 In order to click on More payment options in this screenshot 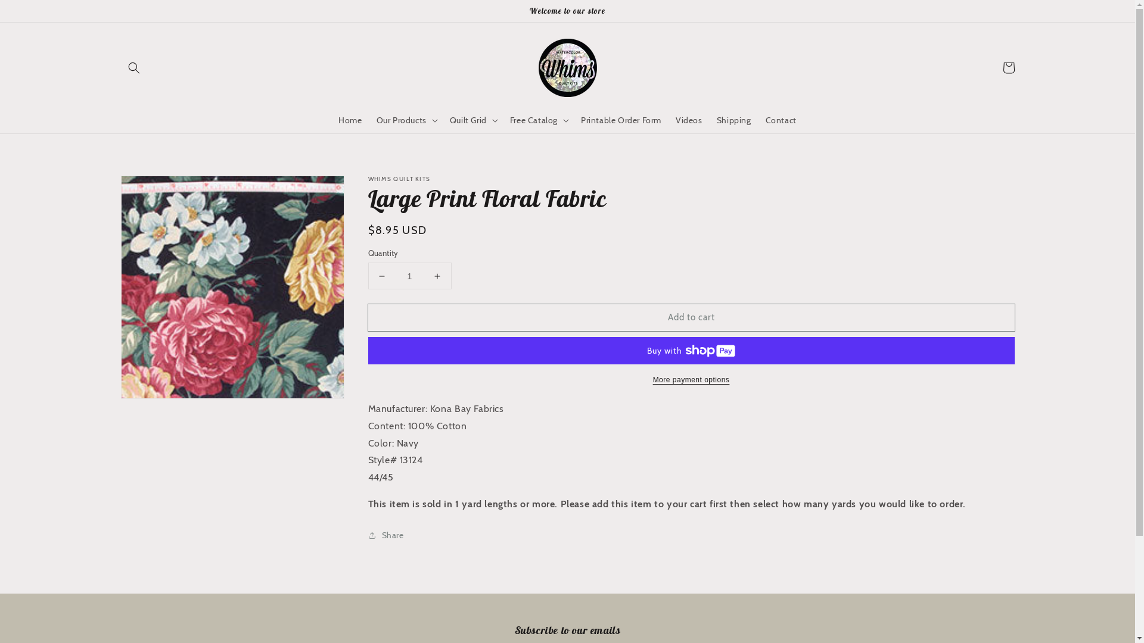, I will do `click(691, 380)`.